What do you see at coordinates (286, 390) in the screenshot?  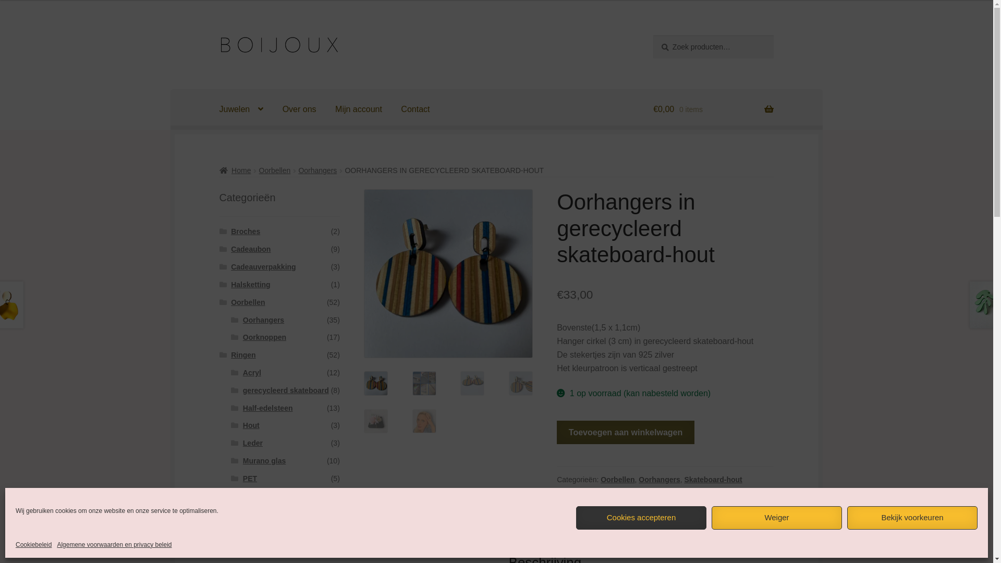 I see `gerecycleerd skateboard` at bounding box center [286, 390].